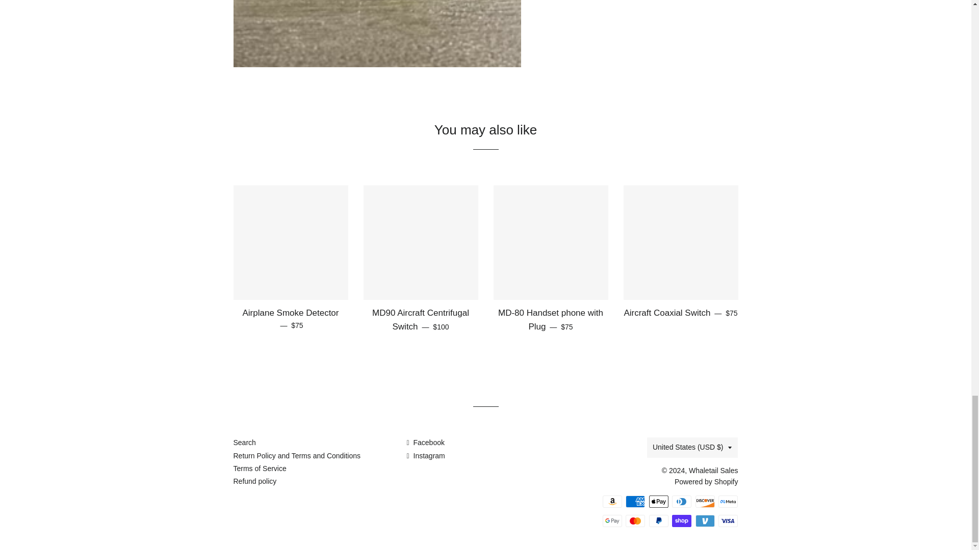 The width and height of the screenshot is (979, 550). Describe the element at coordinates (635, 520) in the screenshot. I see `Mastercard` at that location.